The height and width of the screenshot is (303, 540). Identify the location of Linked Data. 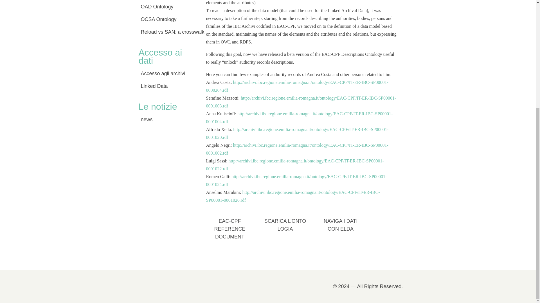
(166, 86).